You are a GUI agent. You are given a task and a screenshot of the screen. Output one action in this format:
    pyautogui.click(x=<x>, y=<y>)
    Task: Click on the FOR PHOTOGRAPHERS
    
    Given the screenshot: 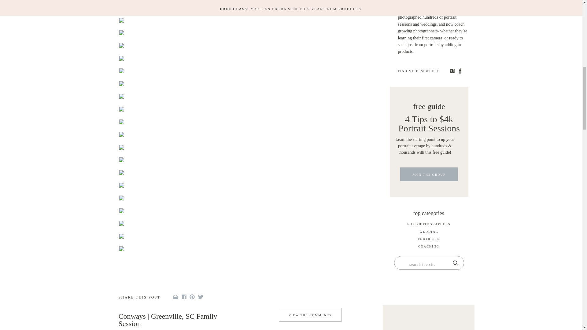 What is the action you would take?
    pyautogui.click(x=429, y=225)
    